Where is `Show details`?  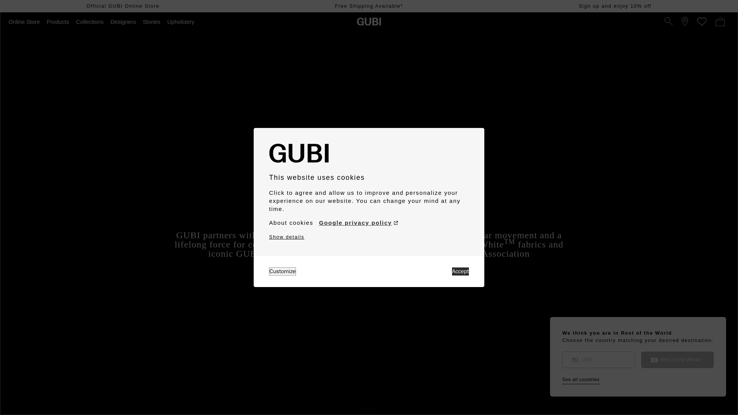 Show details is located at coordinates (287, 237).